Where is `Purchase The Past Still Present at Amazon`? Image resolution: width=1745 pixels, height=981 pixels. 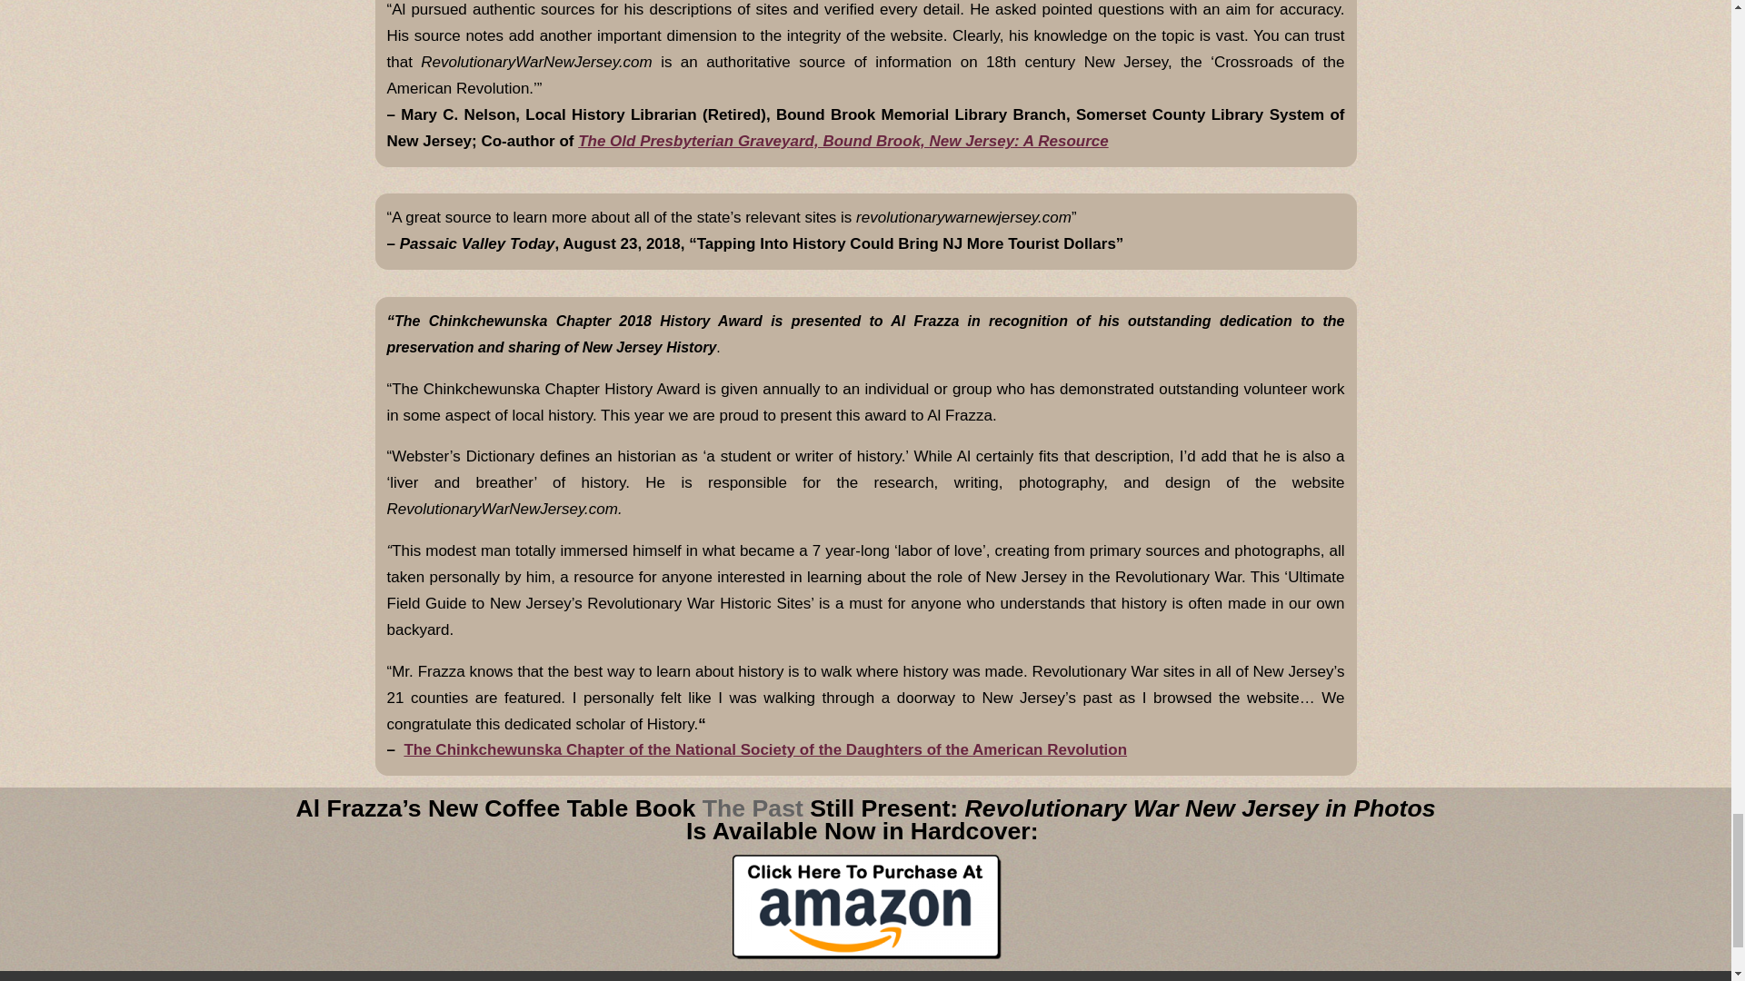 Purchase The Past Still Present at Amazon is located at coordinates (865, 906).